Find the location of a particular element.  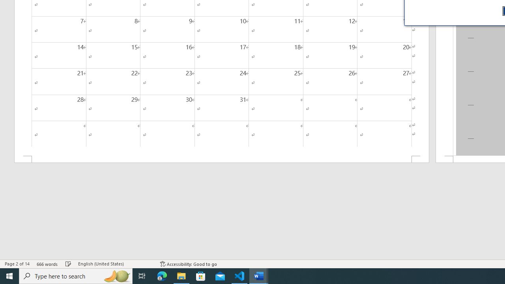

Page Number Page 2 of 14 is located at coordinates (17, 263).